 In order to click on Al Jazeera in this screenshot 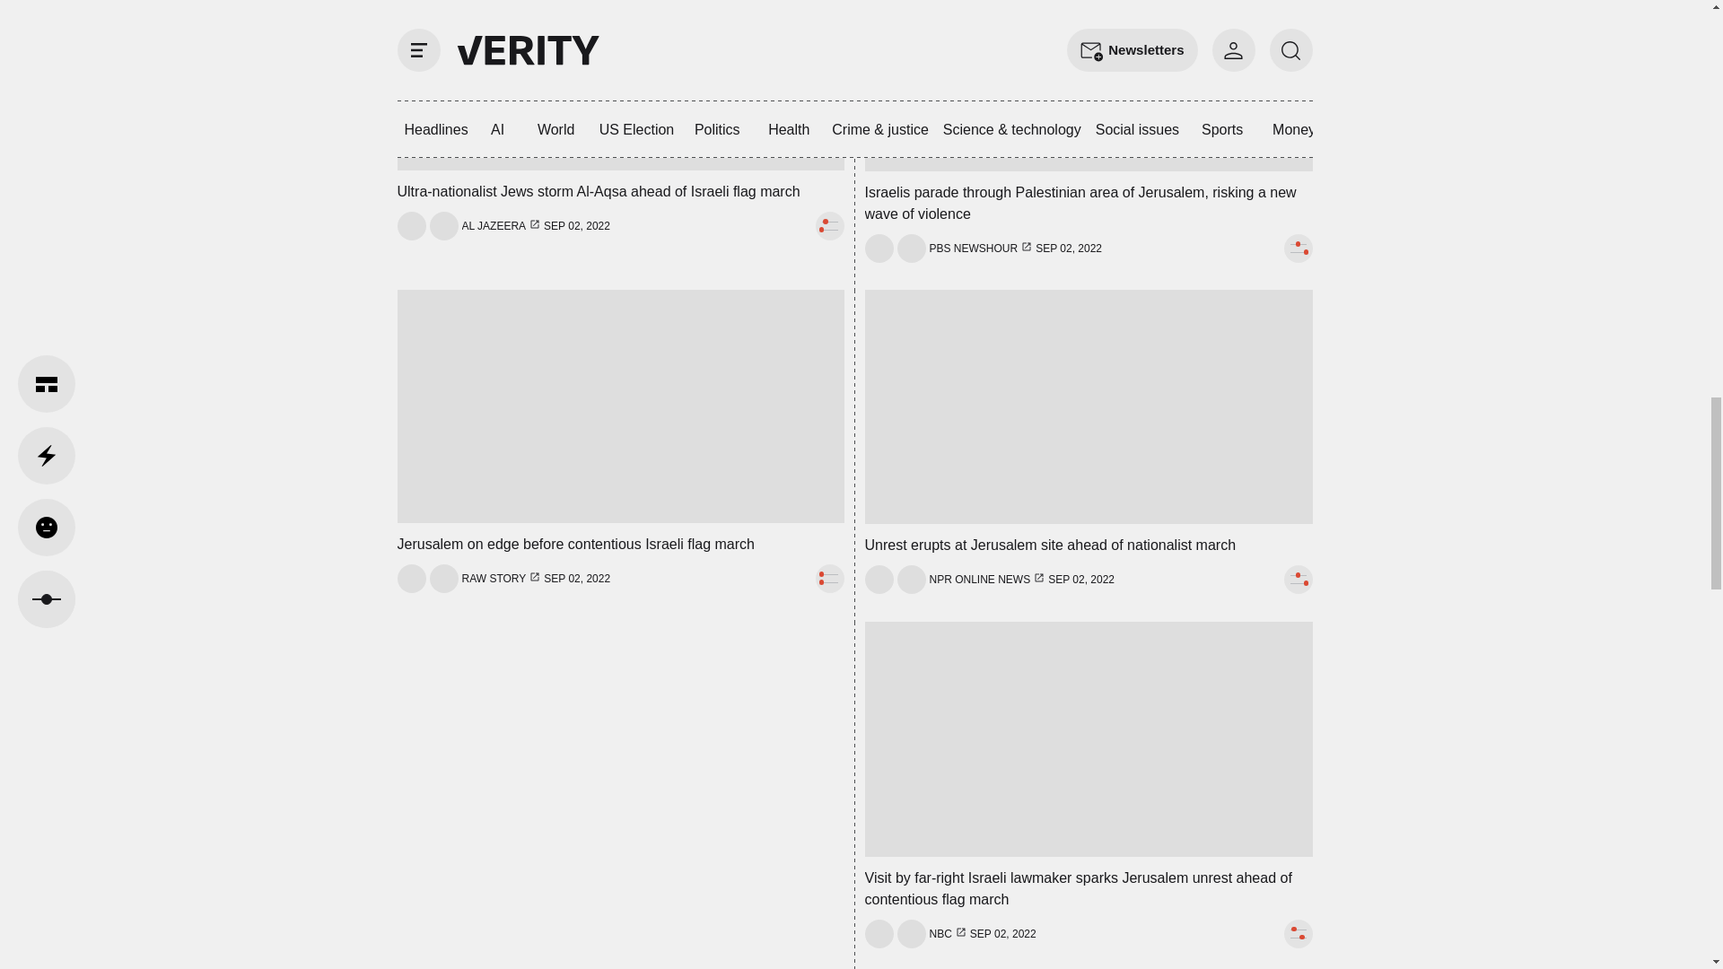, I will do `click(494, 226)`.